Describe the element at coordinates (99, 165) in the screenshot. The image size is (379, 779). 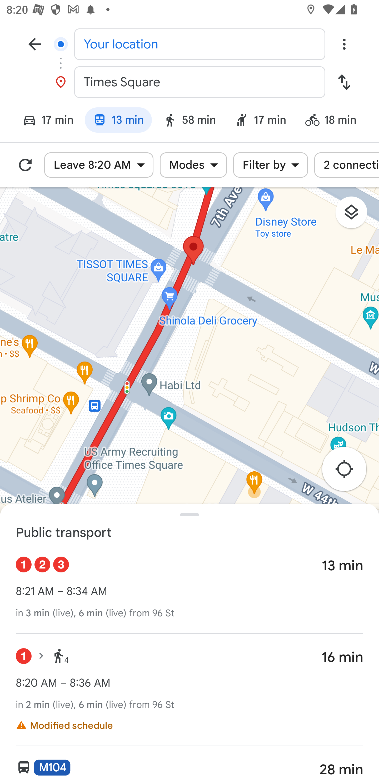
I see `Leave 8:20 AM Leave 8:20 AM Leave 8:20 AM` at that location.